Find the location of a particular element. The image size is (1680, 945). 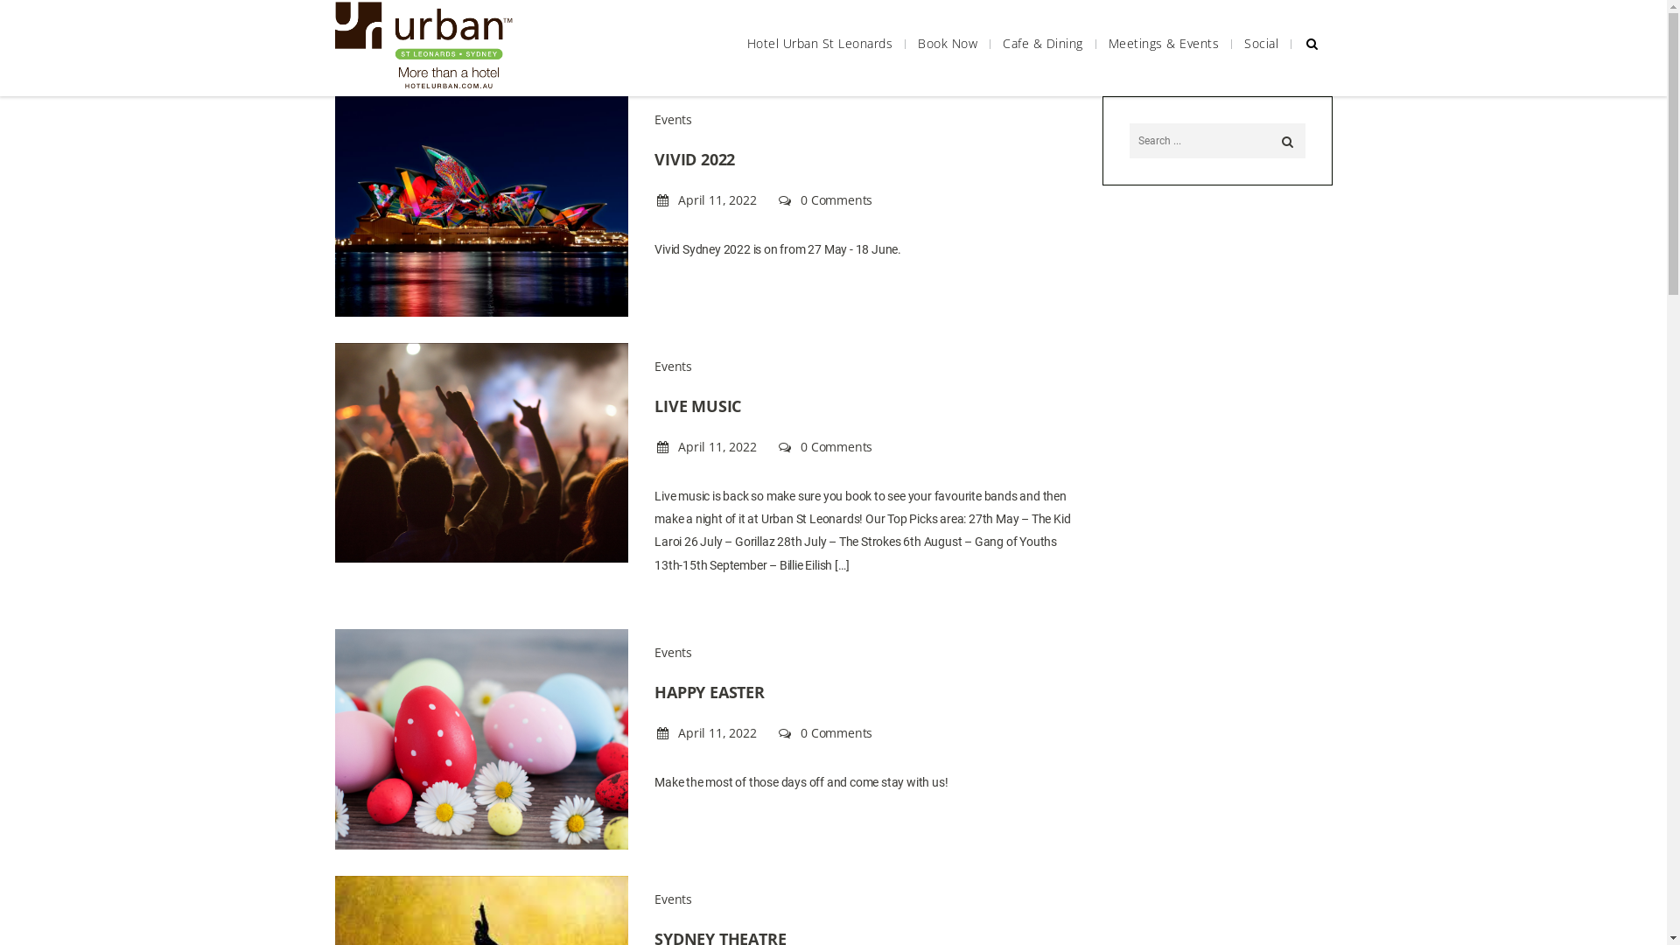

LIVE MUSIC is located at coordinates (698, 406).